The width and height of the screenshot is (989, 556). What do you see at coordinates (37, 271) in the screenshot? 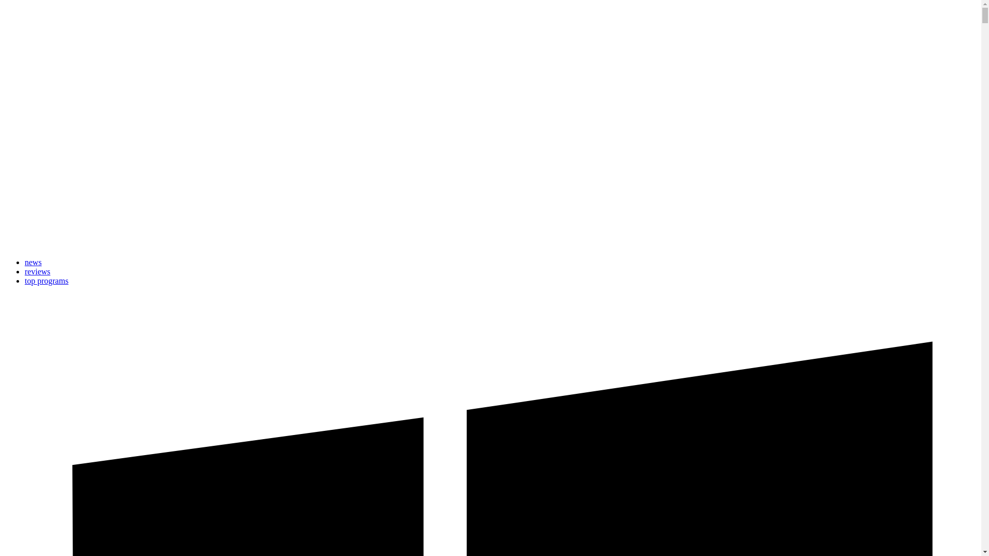
I see `reviews` at bounding box center [37, 271].